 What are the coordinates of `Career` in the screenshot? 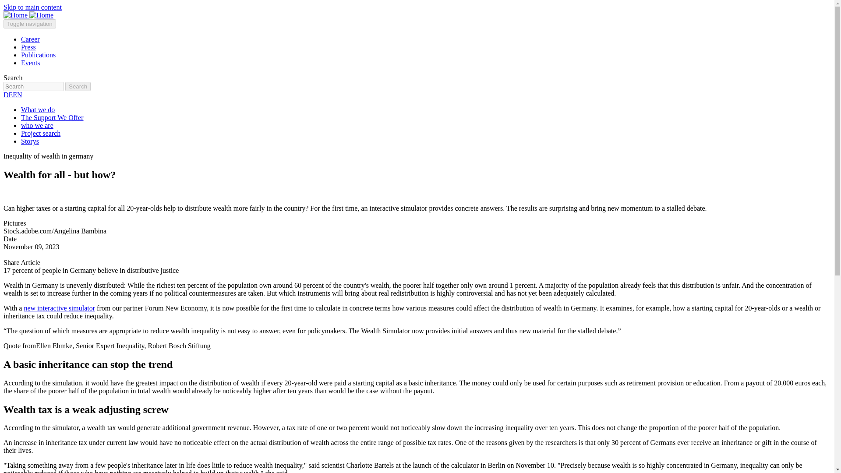 It's located at (30, 39).